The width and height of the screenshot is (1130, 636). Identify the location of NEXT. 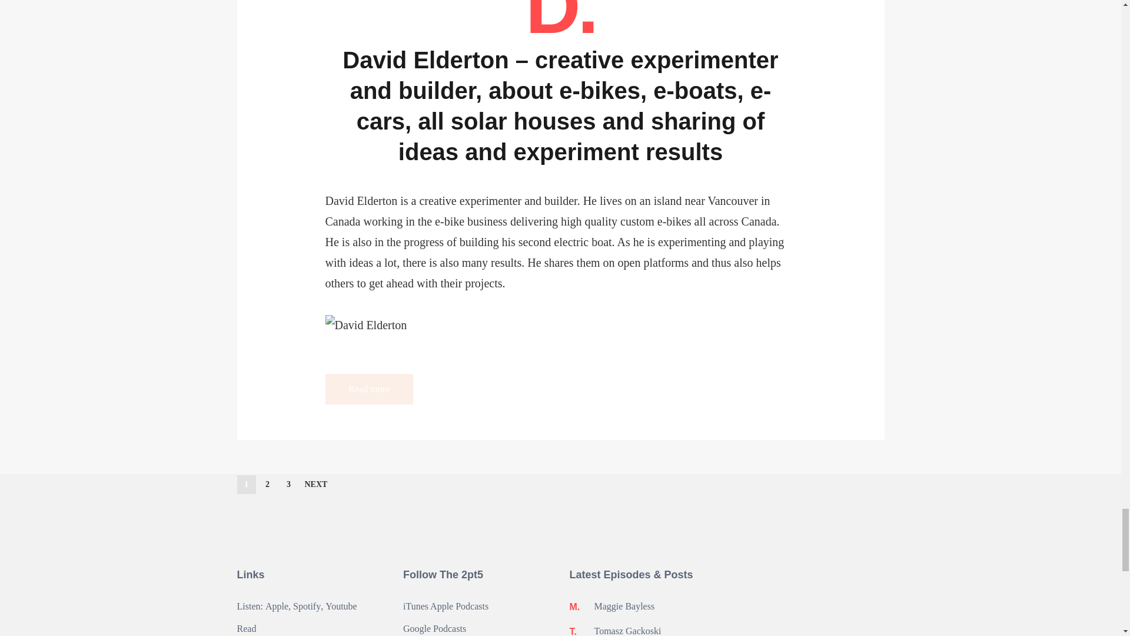
(316, 485).